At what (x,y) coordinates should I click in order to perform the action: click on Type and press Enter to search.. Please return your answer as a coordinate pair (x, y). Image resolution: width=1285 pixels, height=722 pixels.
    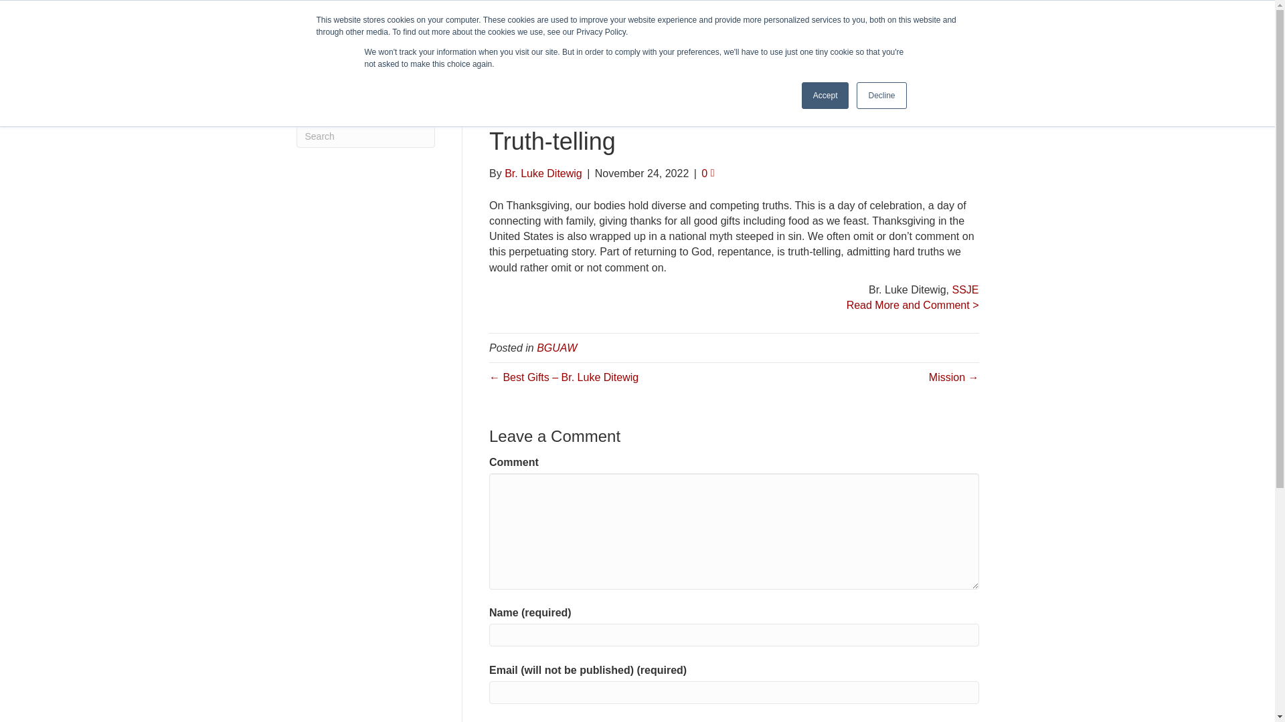
    Looking at the image, I should click on (365, 136).